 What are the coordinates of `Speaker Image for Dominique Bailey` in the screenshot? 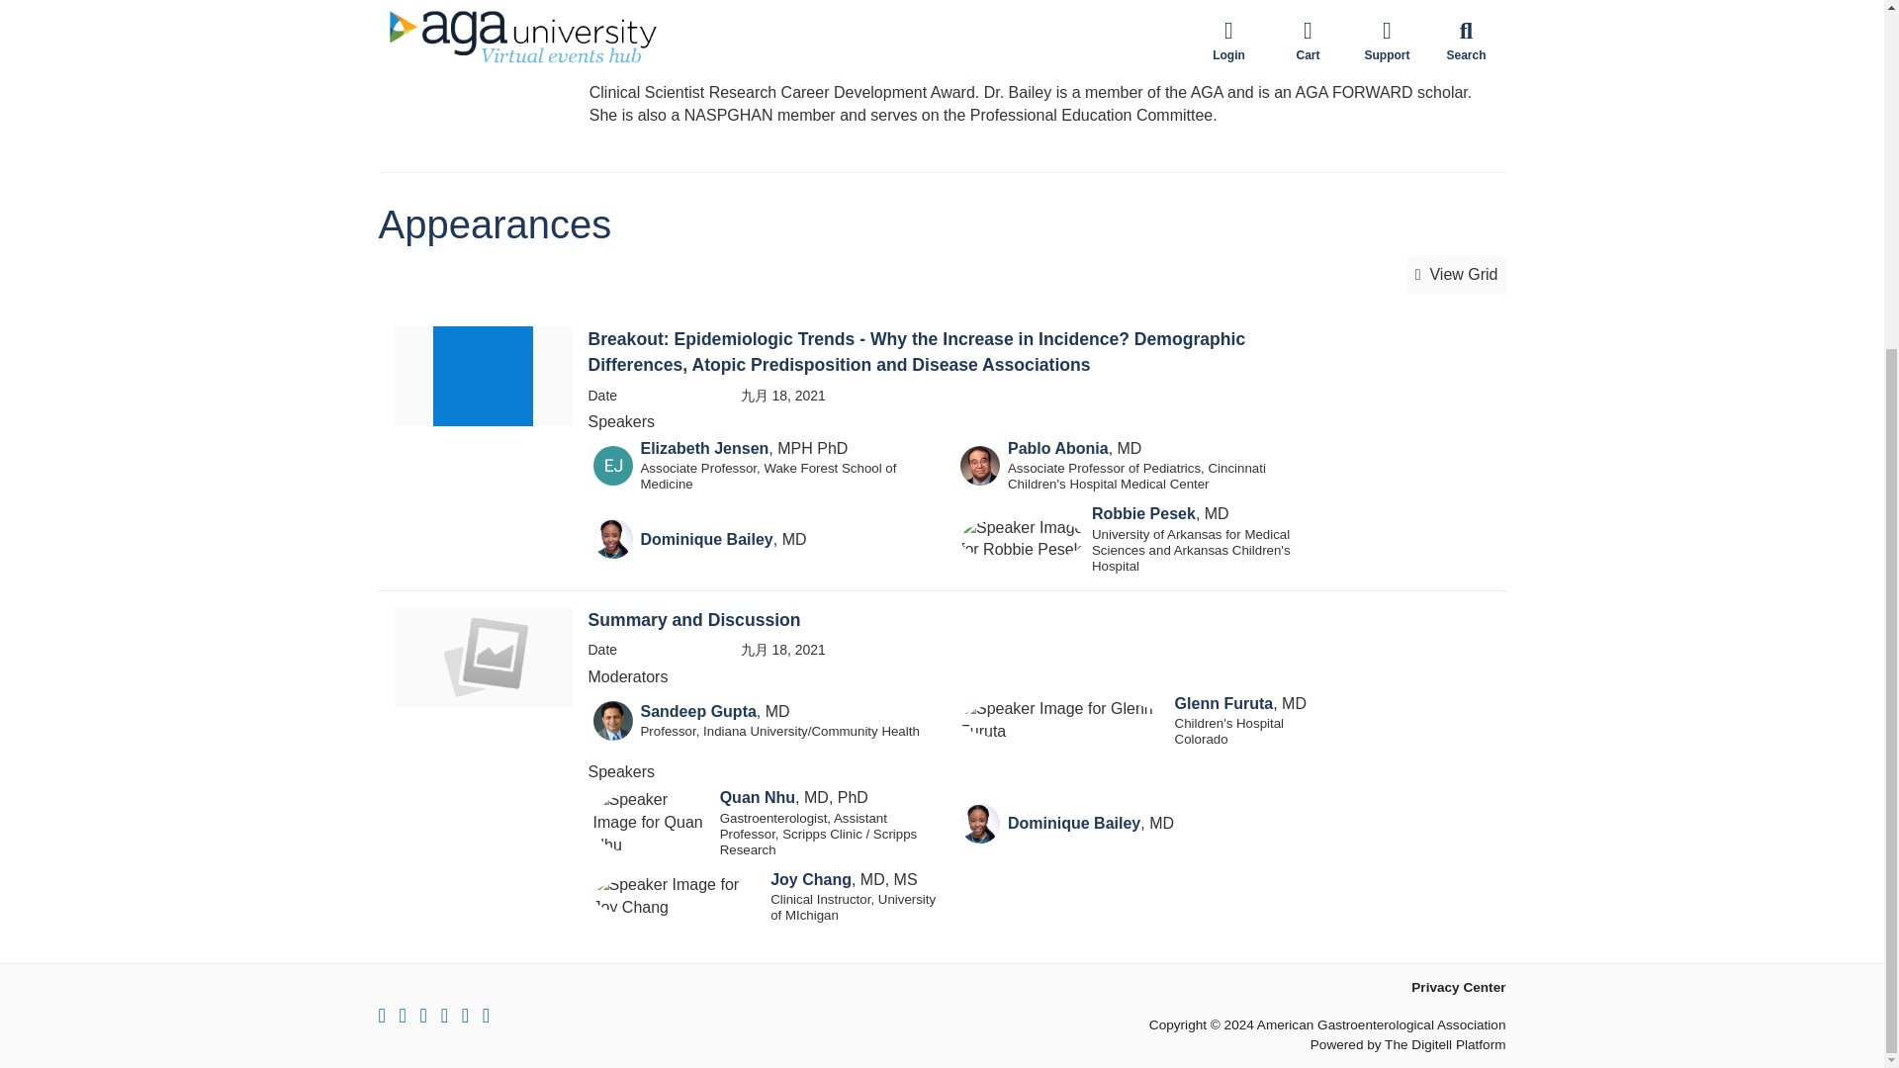 It's located at (612, 538).